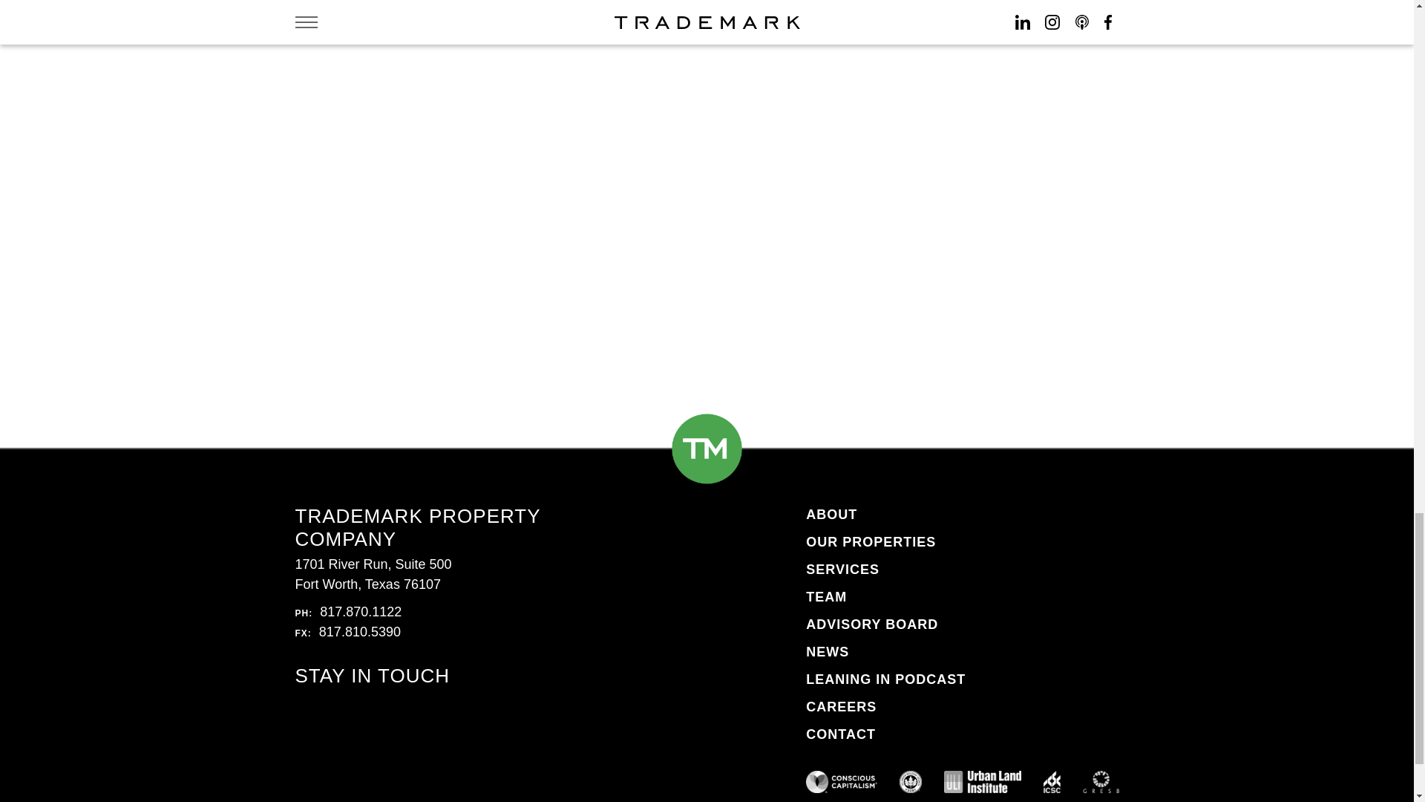  Describe the element at coordinates (871, 624) in the screenshot. I see `ADVISORY BOARD` at that location.